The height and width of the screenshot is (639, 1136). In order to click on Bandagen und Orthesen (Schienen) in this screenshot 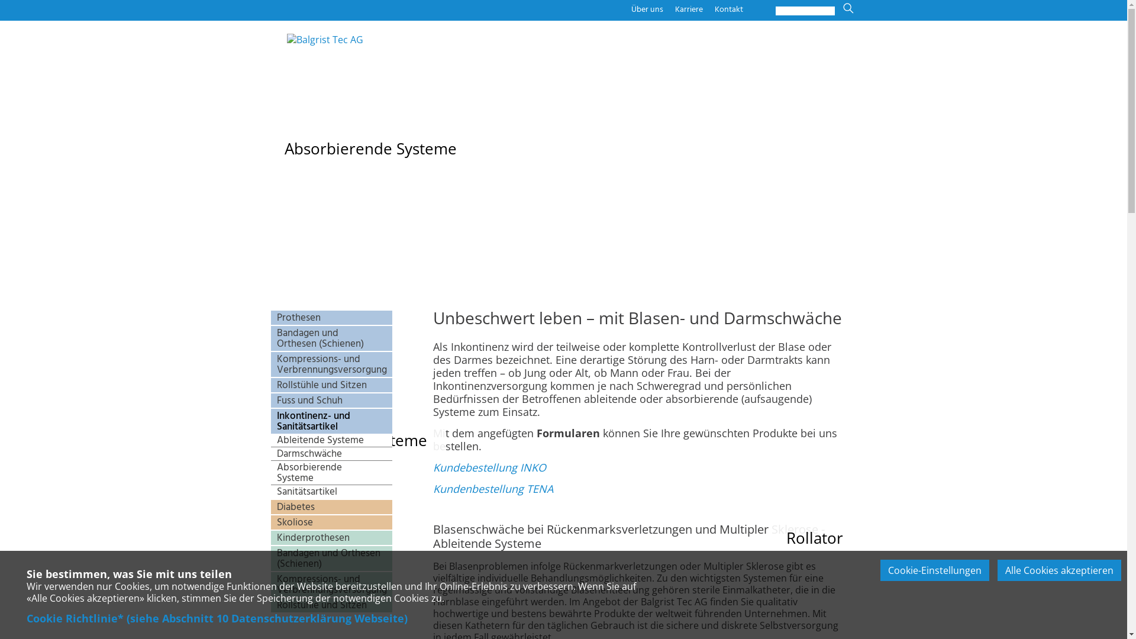, I will do `click(331, 559)`.